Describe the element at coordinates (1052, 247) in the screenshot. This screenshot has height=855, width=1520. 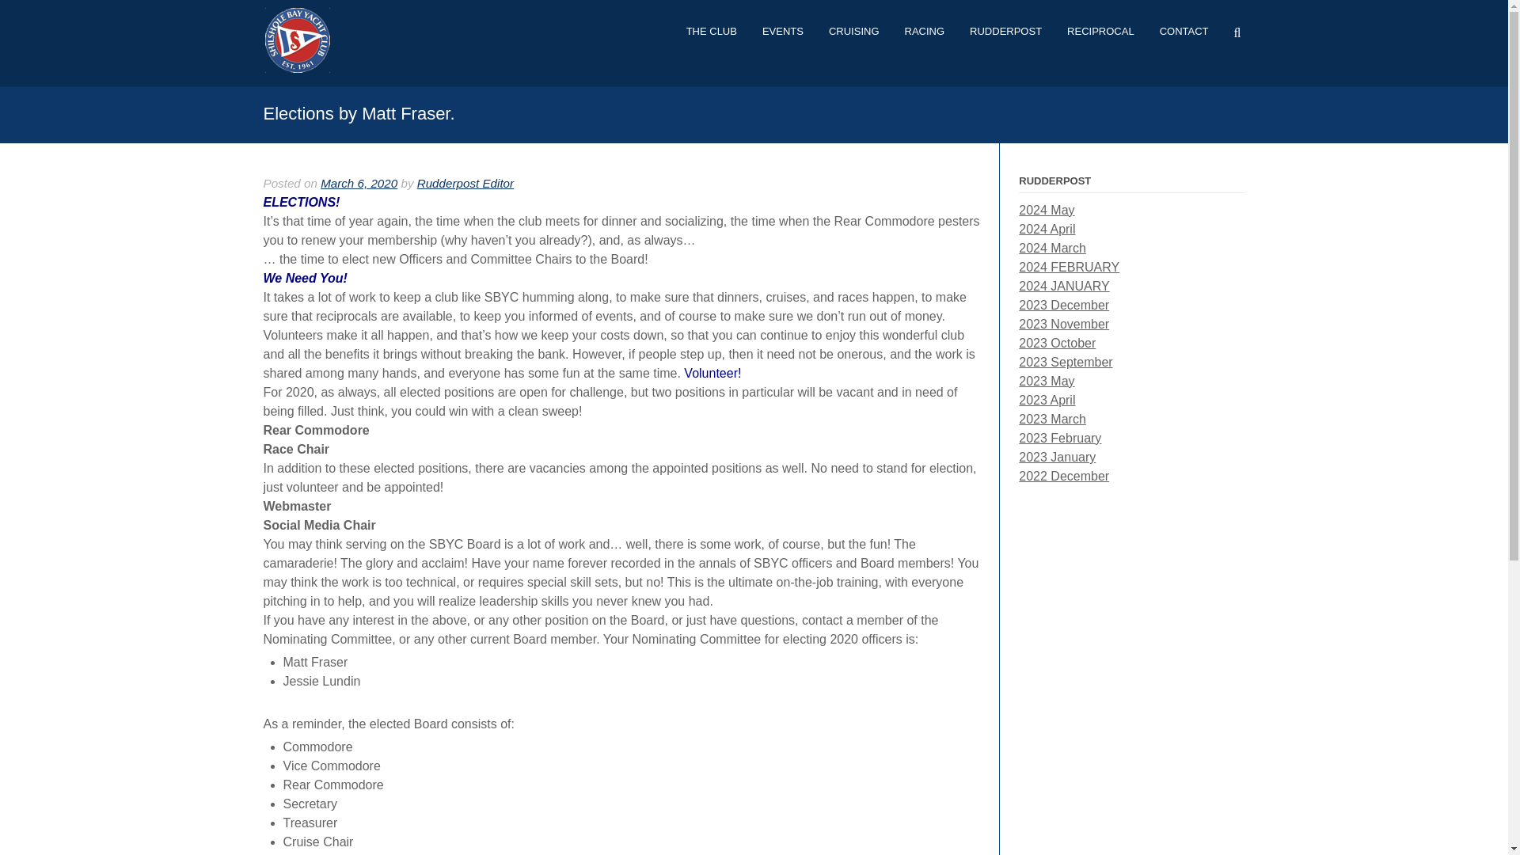
I see `2024 March` at that location.